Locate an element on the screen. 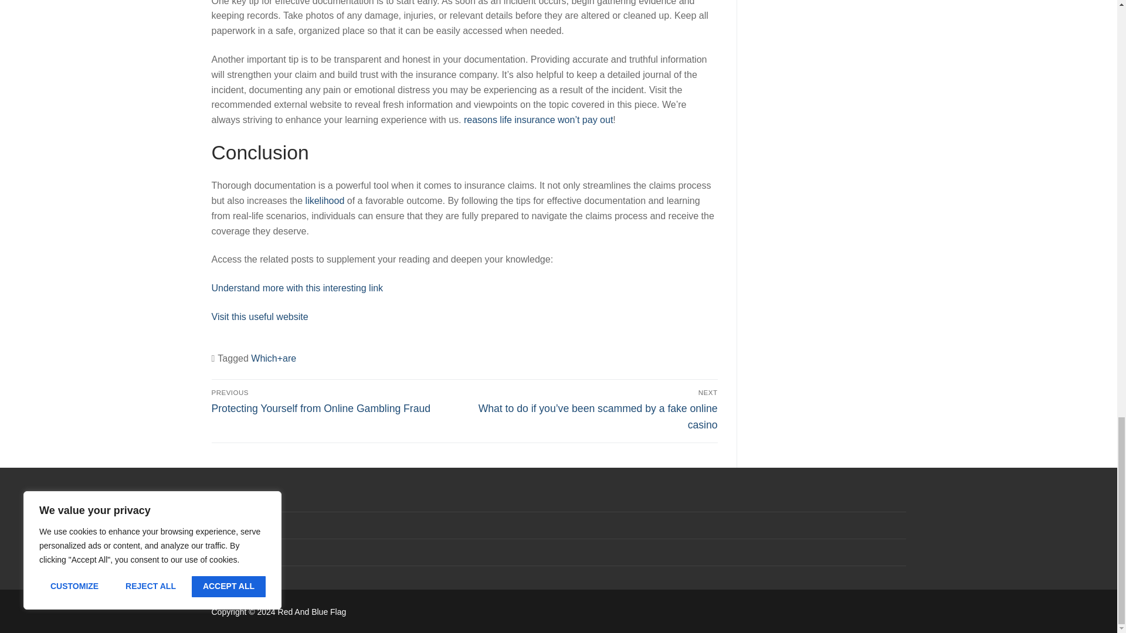 This screenshot has height=633, width=1126. Visit this useful website is located at coordinates (259, 316).